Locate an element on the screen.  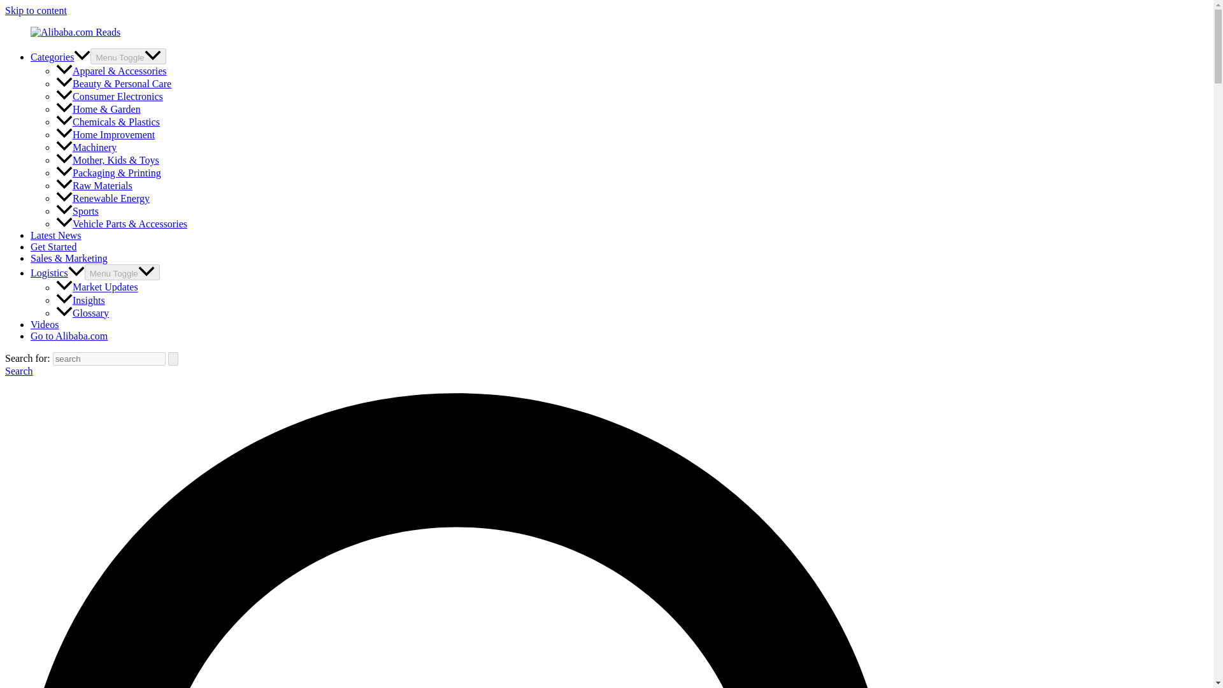
Raw Materials is located at coordinates (94, 185).